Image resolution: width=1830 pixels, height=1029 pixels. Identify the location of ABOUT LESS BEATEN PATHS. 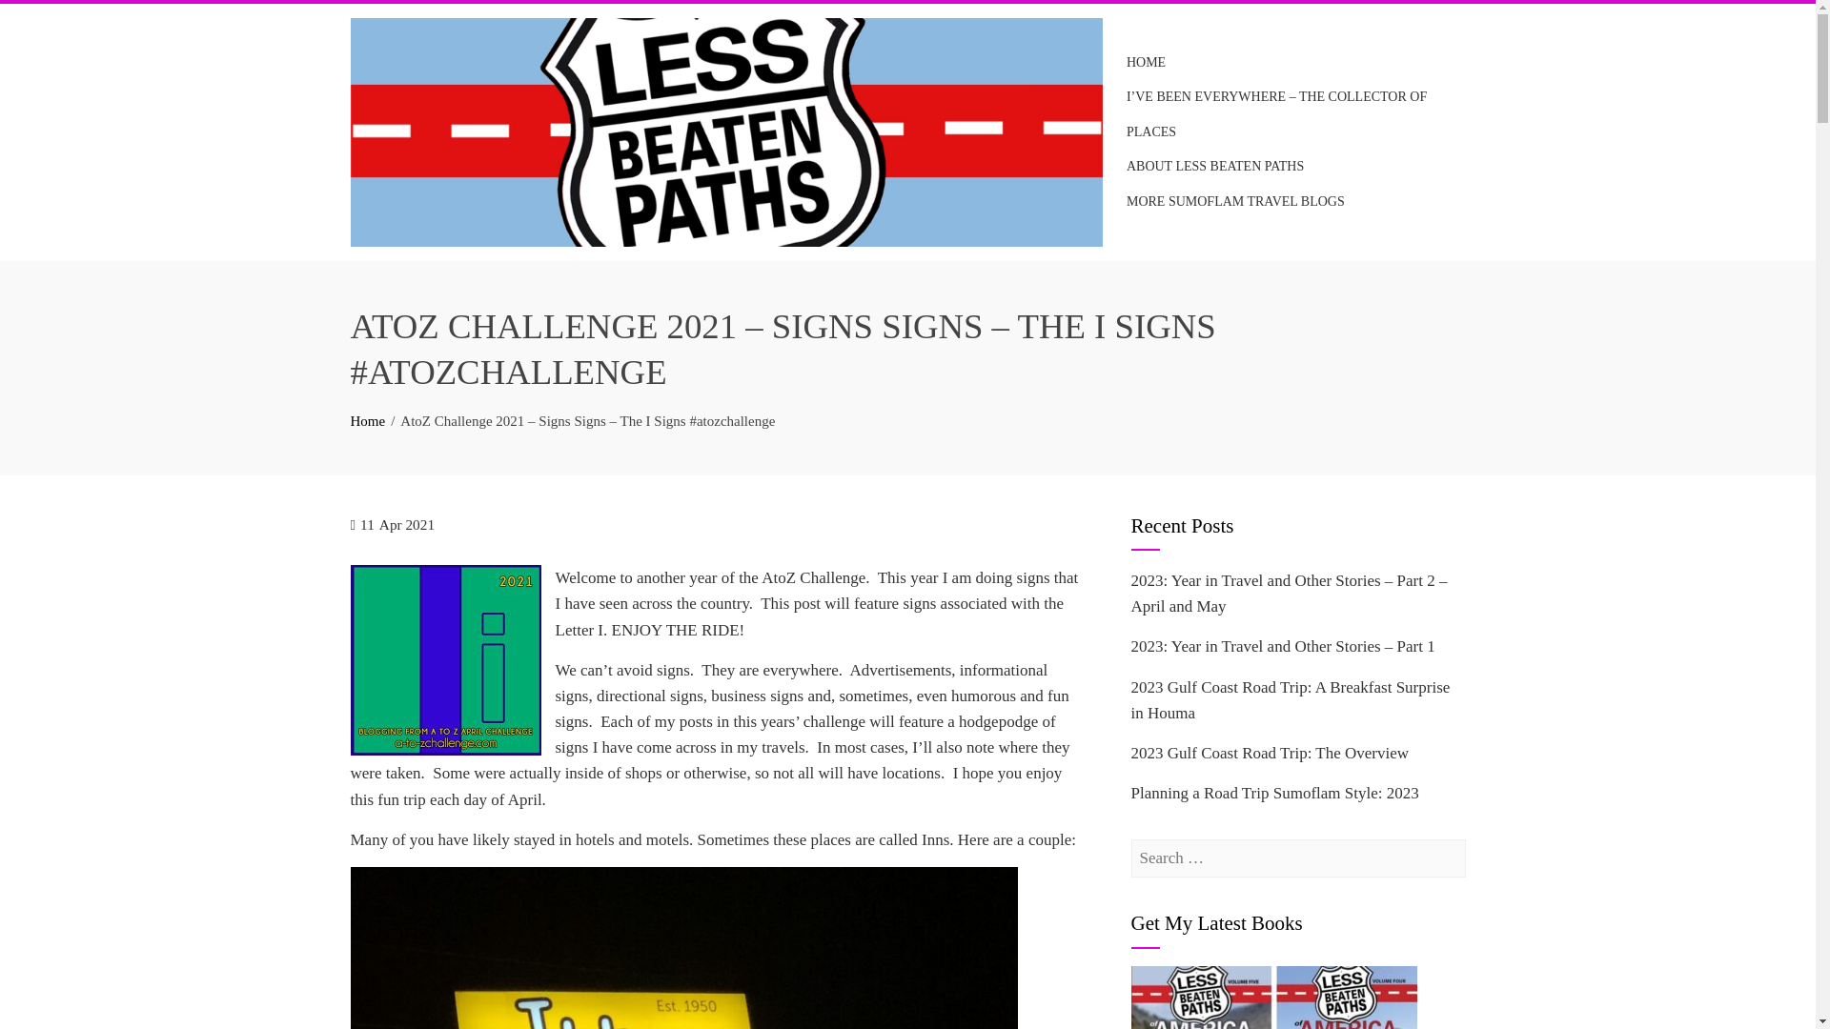
(1214, 166).